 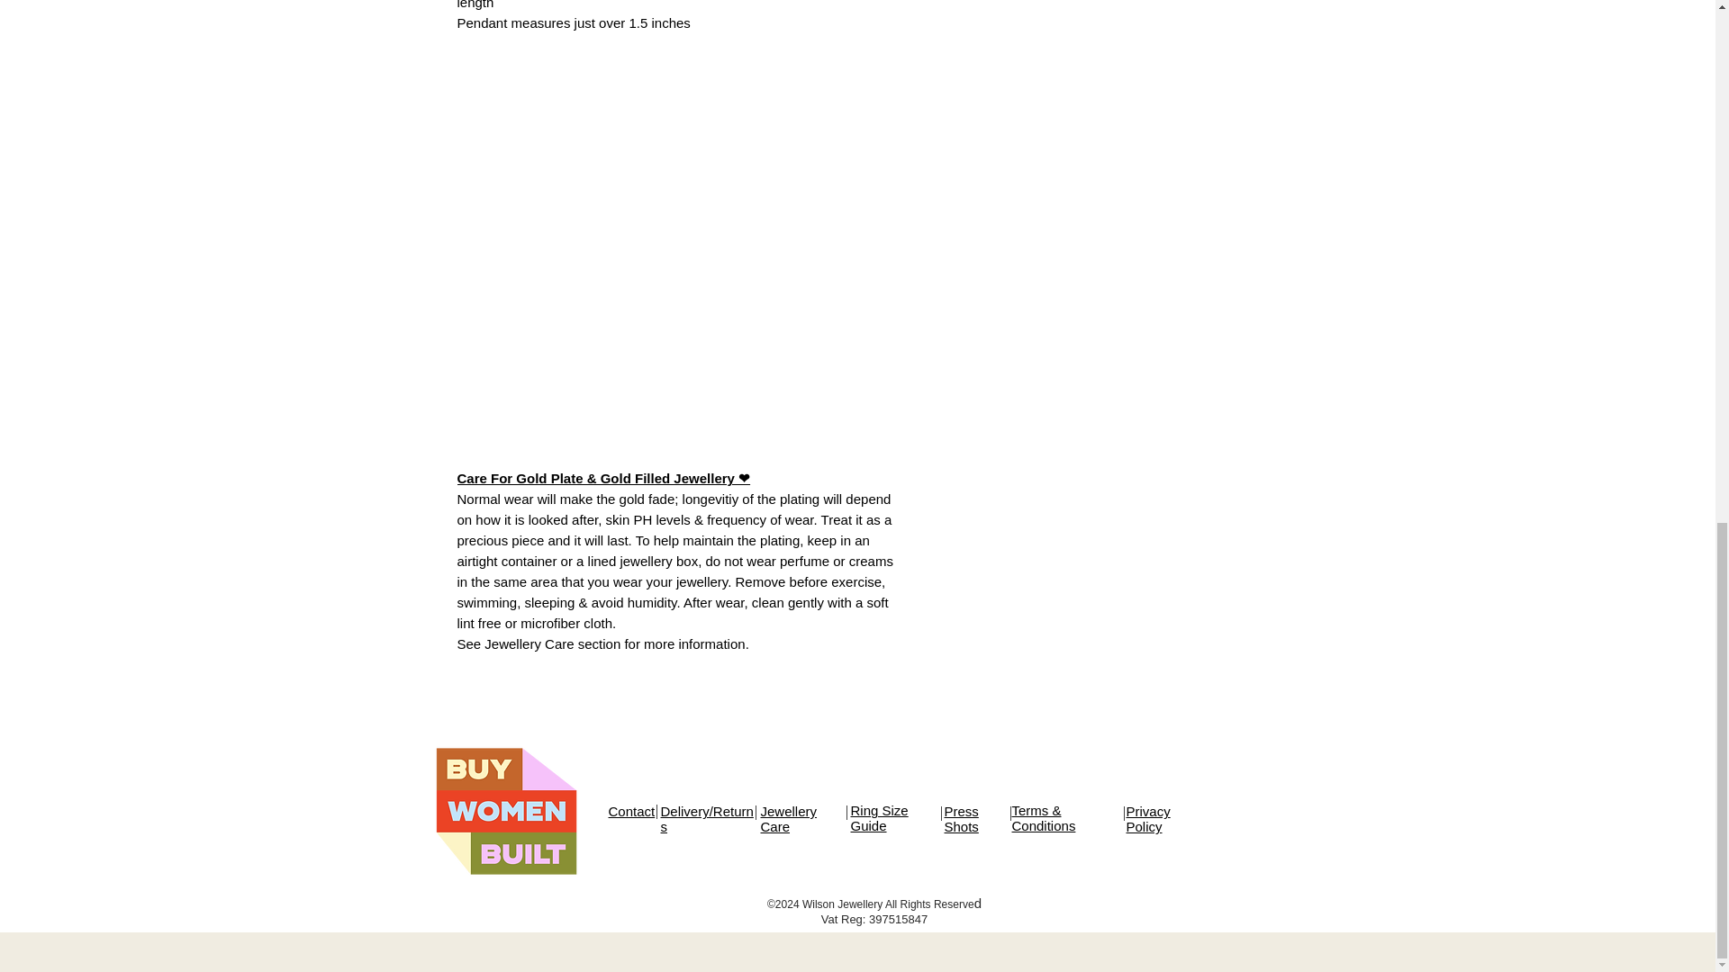 I want to click on Privacy Policy, so click(x=1147, y=819).